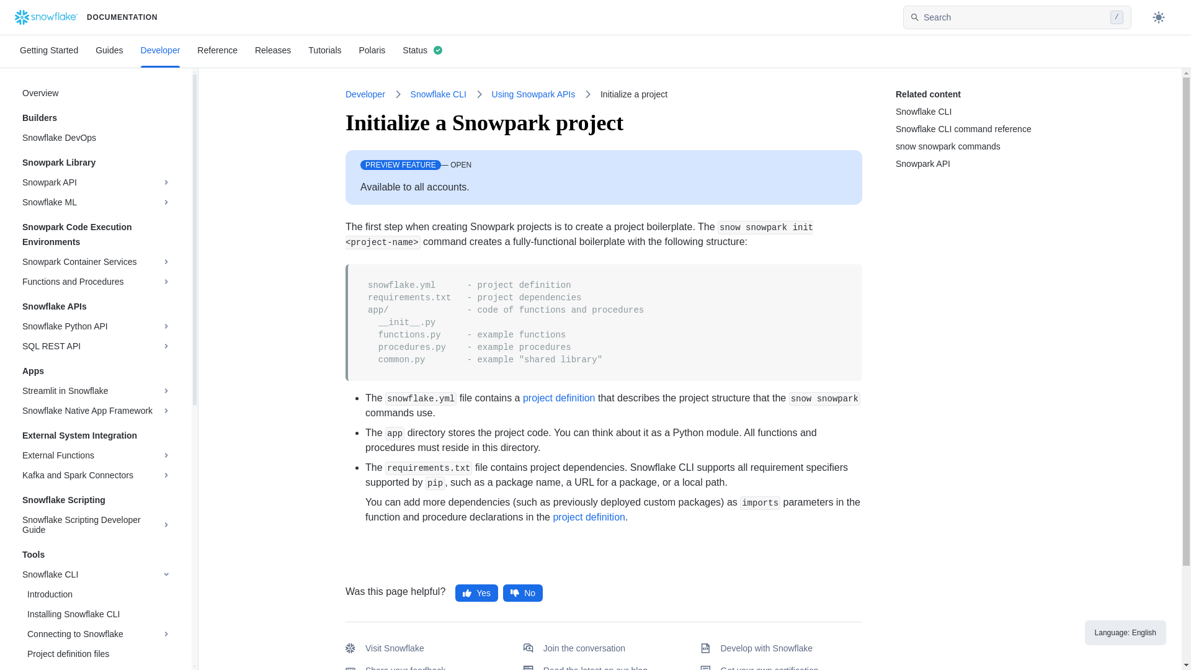 This screenshot has width=1191, height=670. Describe the element at coordinates (372, 50) in the screenshot. I see `Polaris` at that location.